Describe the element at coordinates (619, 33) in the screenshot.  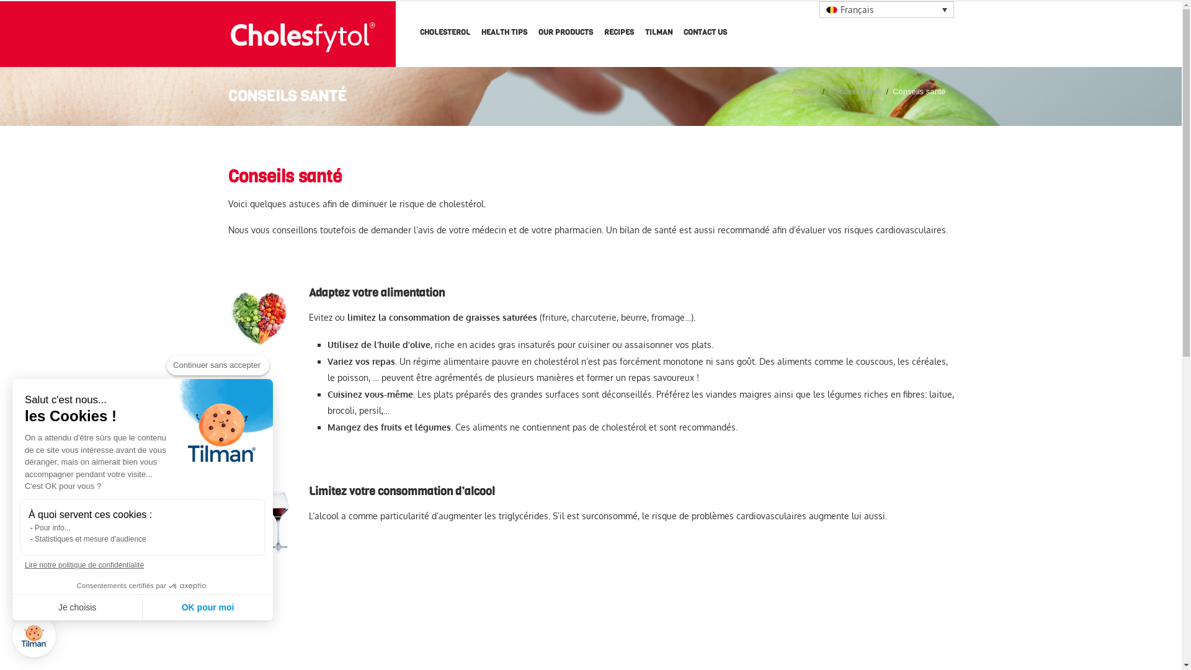
I see `RECIPES` at that location.